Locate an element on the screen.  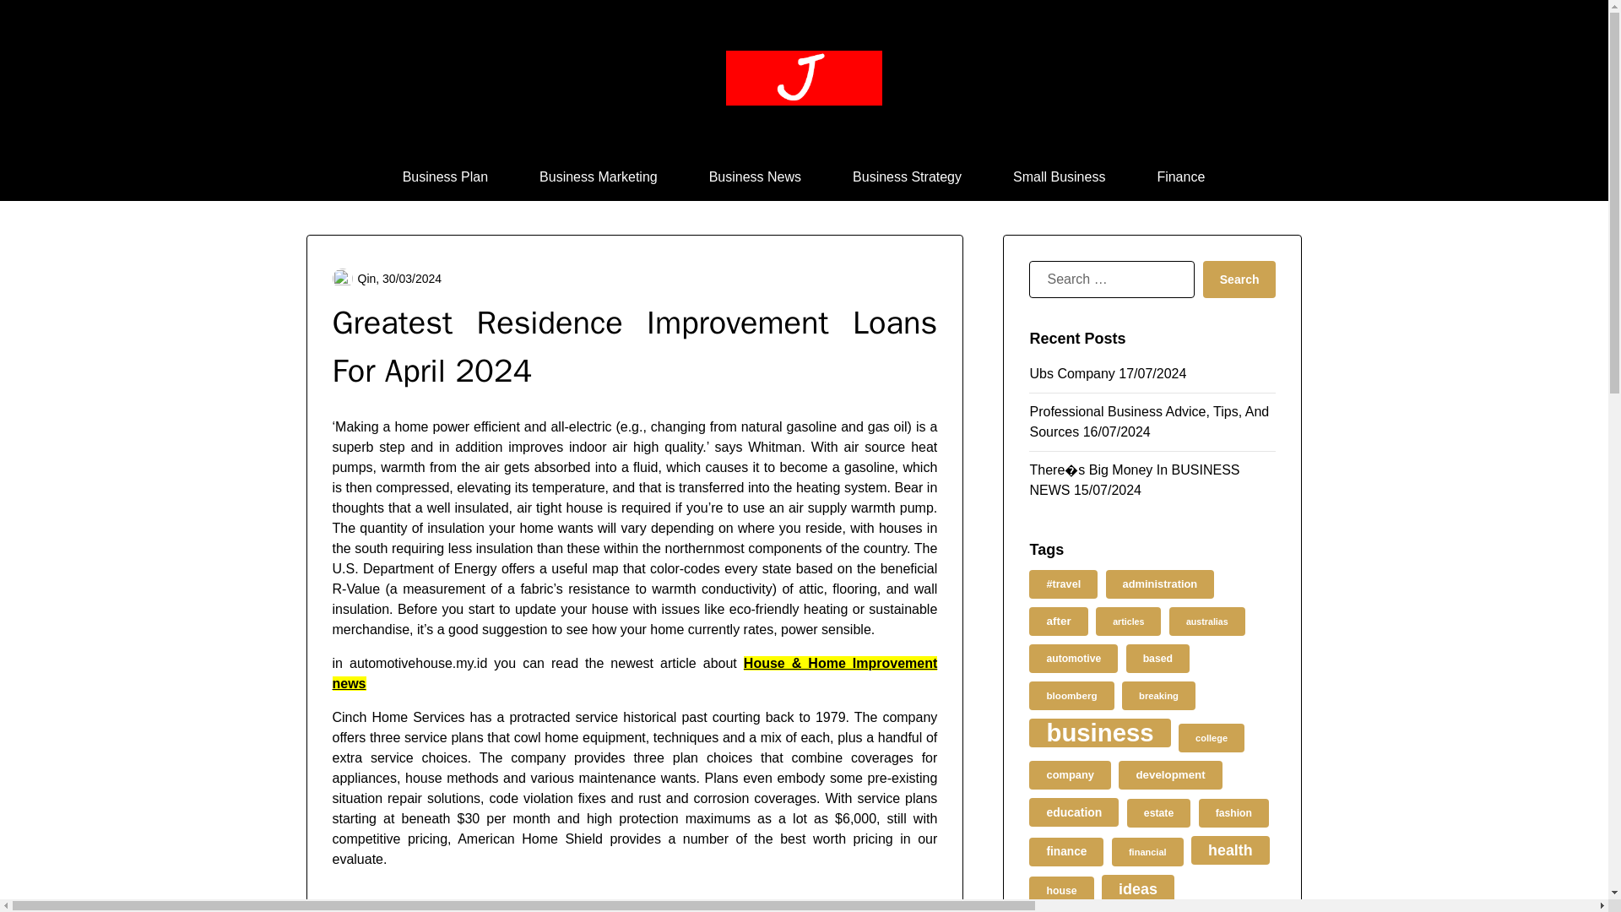
residence is located at coordinates (777, 905).